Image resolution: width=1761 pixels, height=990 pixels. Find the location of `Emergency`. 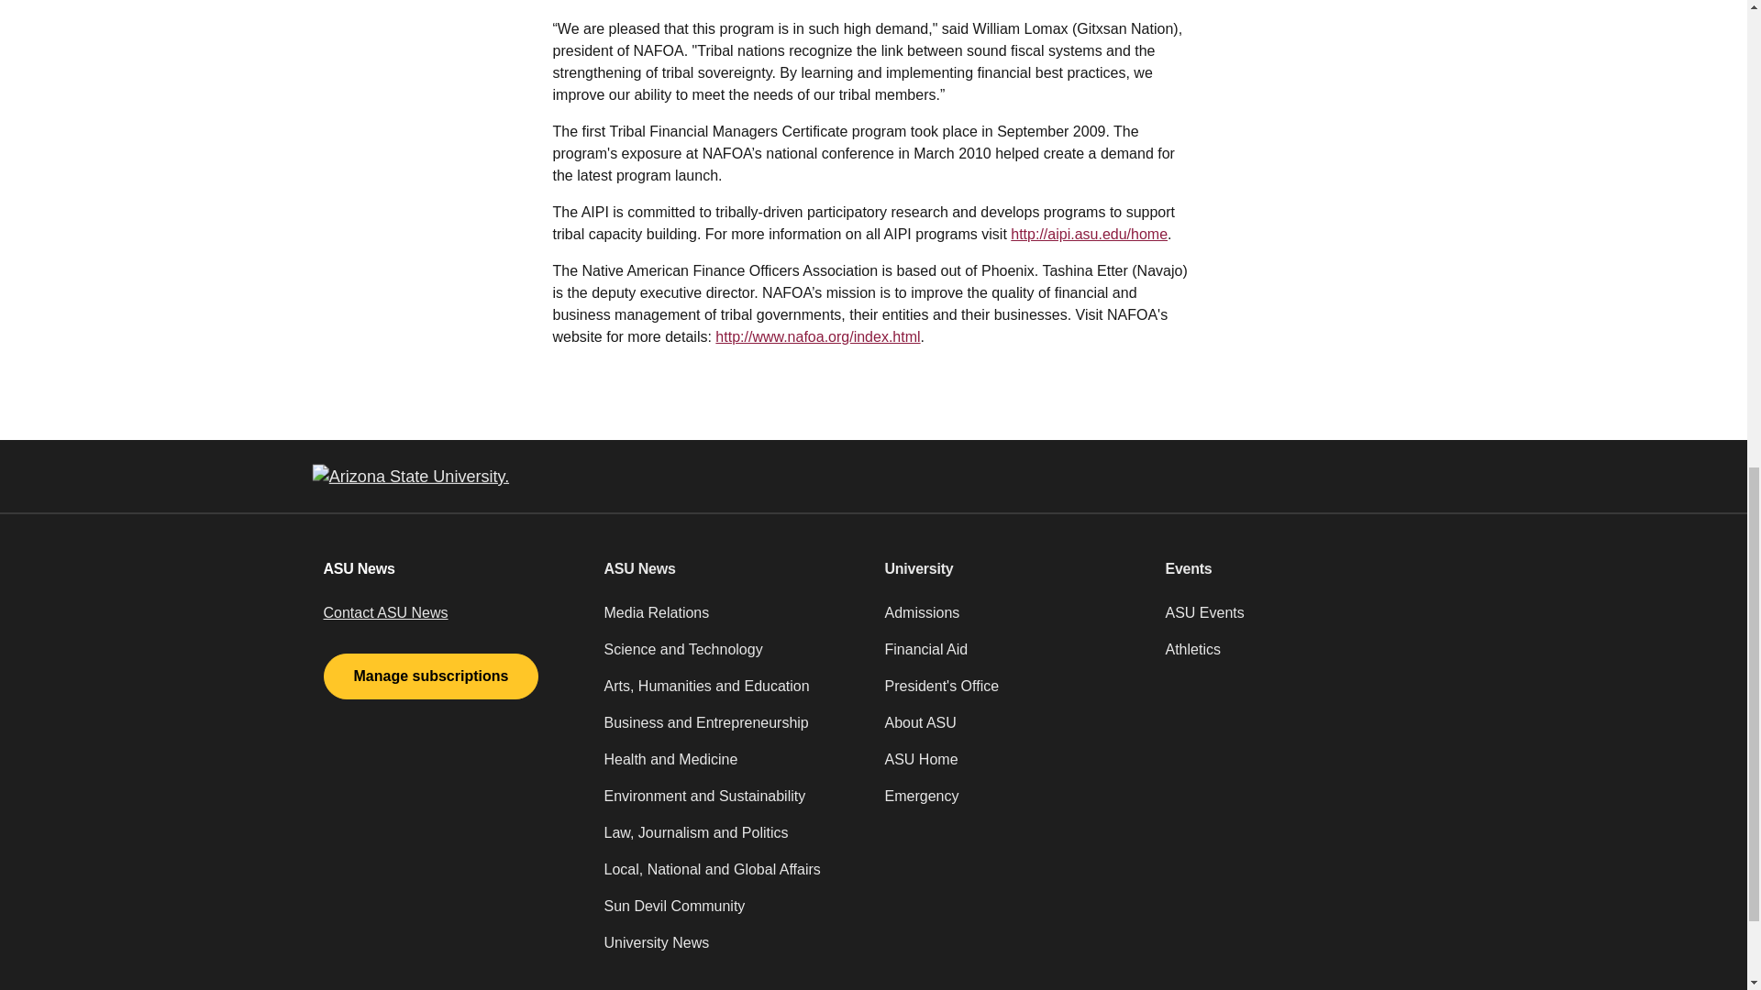

Emergency is located at coordinates (1013, 804).